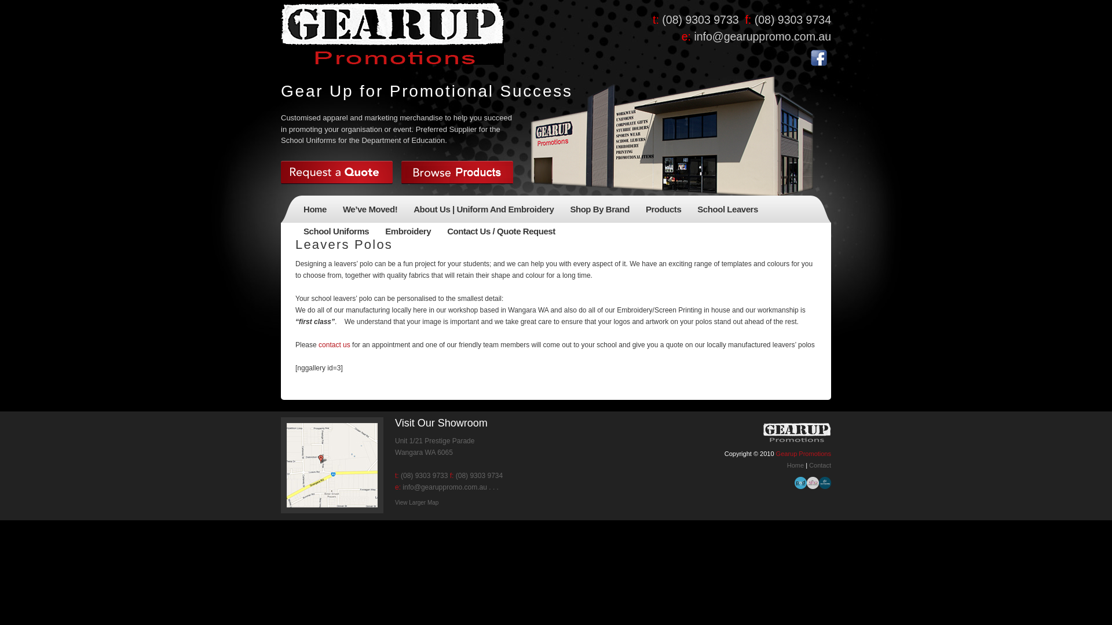  What do you see at coordinates (478, 476) in the screenshot?
I see `(08) 9303 9734` at bounding box center [478, 476].